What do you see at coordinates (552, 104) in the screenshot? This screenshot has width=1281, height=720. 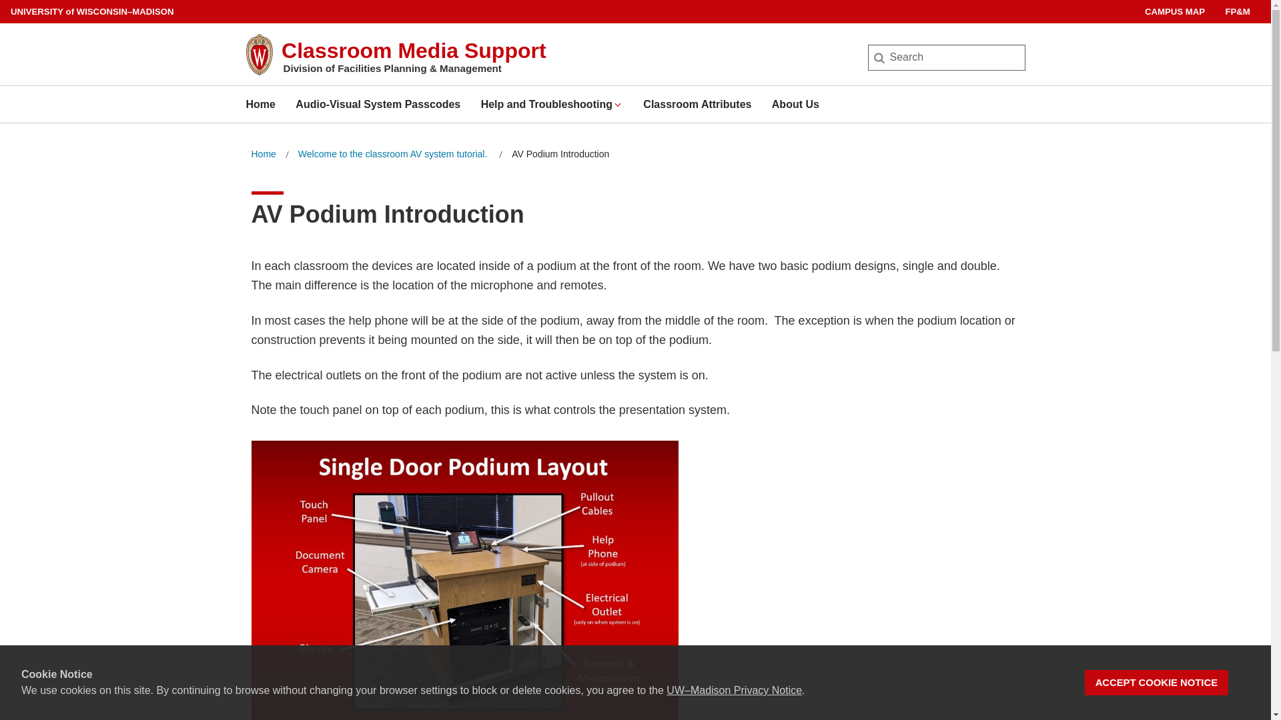 I see `Help and Troubleshooting Expand` at bounding box center [552, 104].